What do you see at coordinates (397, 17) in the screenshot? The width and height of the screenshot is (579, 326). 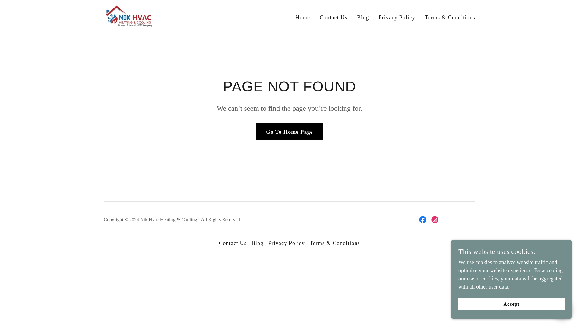 I see `Privacy Policy` at bounding box center [397, 17].